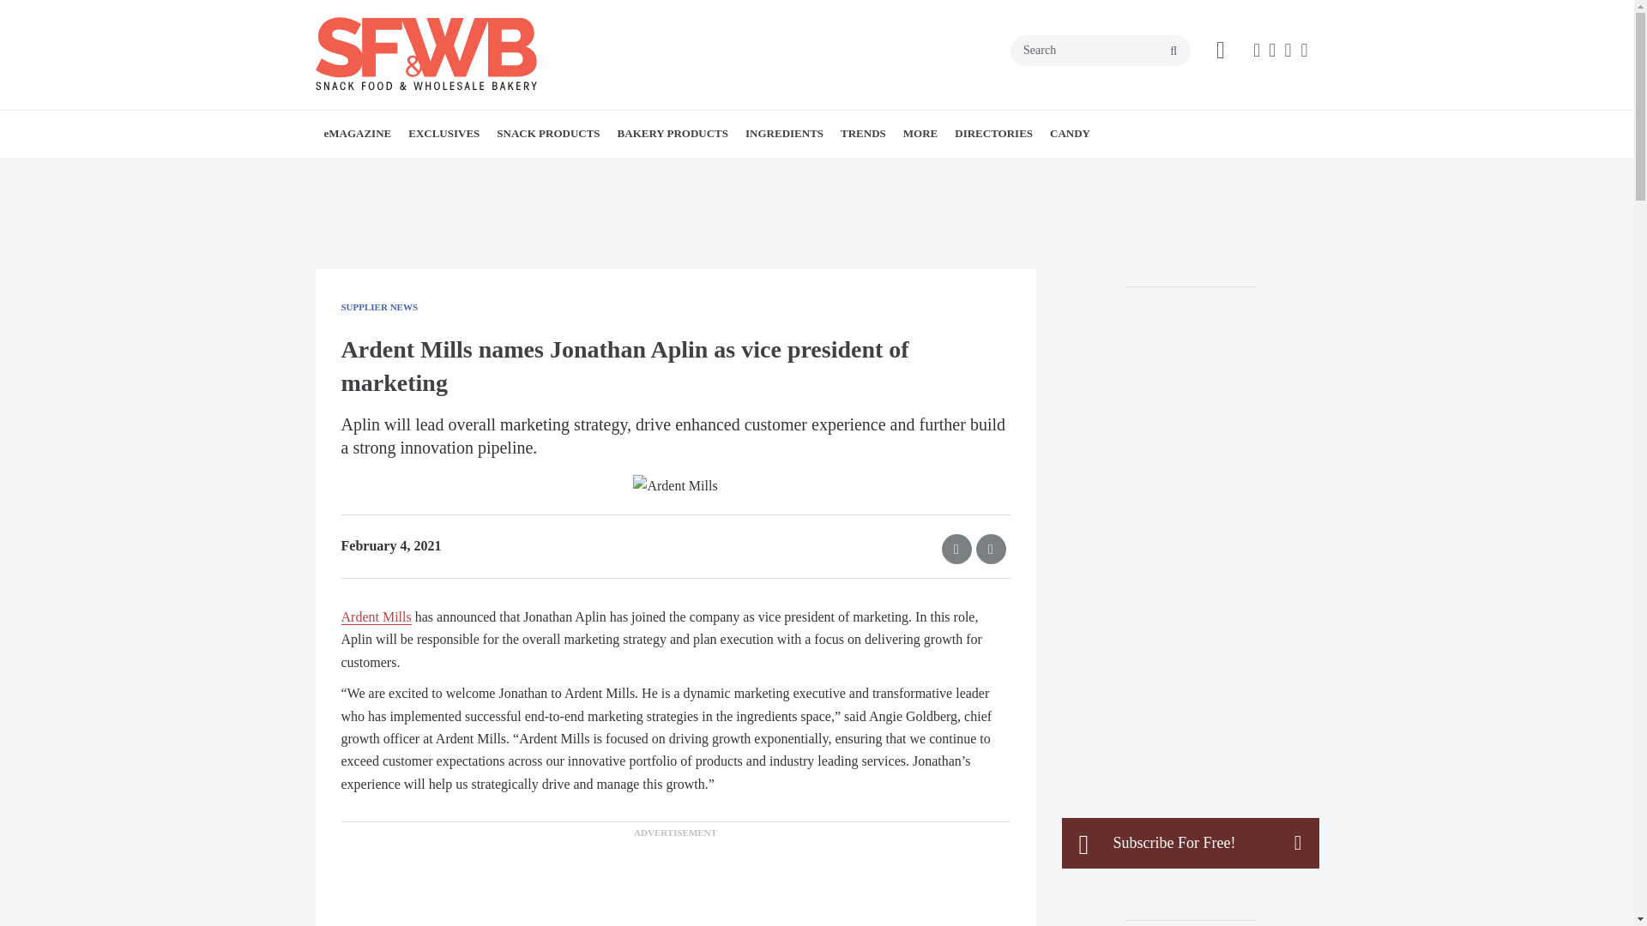 The height and width of the screenshot is (926, 1647). What do you see at coordinates (627, 171) in the screenshot?
I see `POPCORN` at bounding box center [627, 171].